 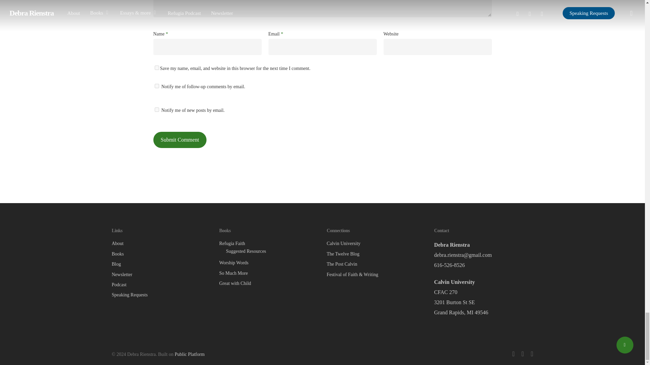 What do you see at coordinates (156, 68) in the screenshot?
I see `yes` at bounding box center [156, 68].